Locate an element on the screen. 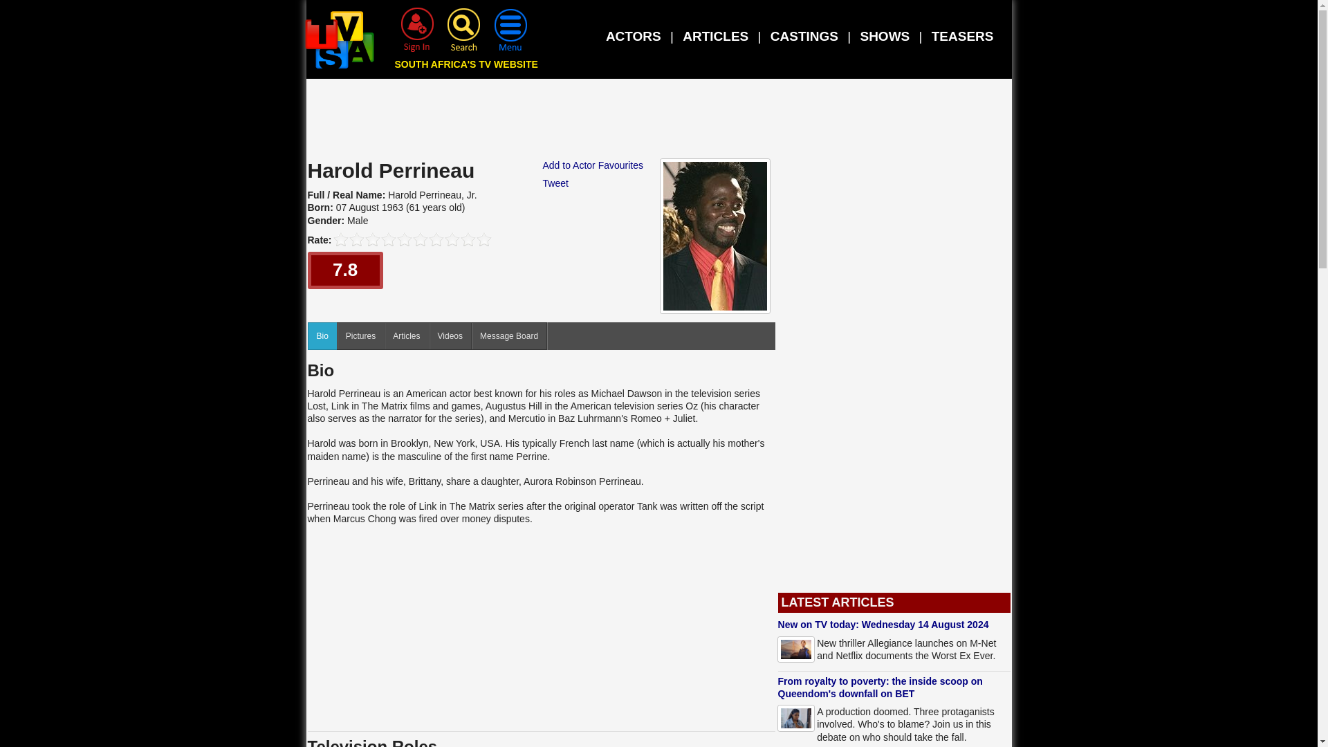 This screenshot has width=1328, height=747. ARTICLES is located at coordinates (715, 36).